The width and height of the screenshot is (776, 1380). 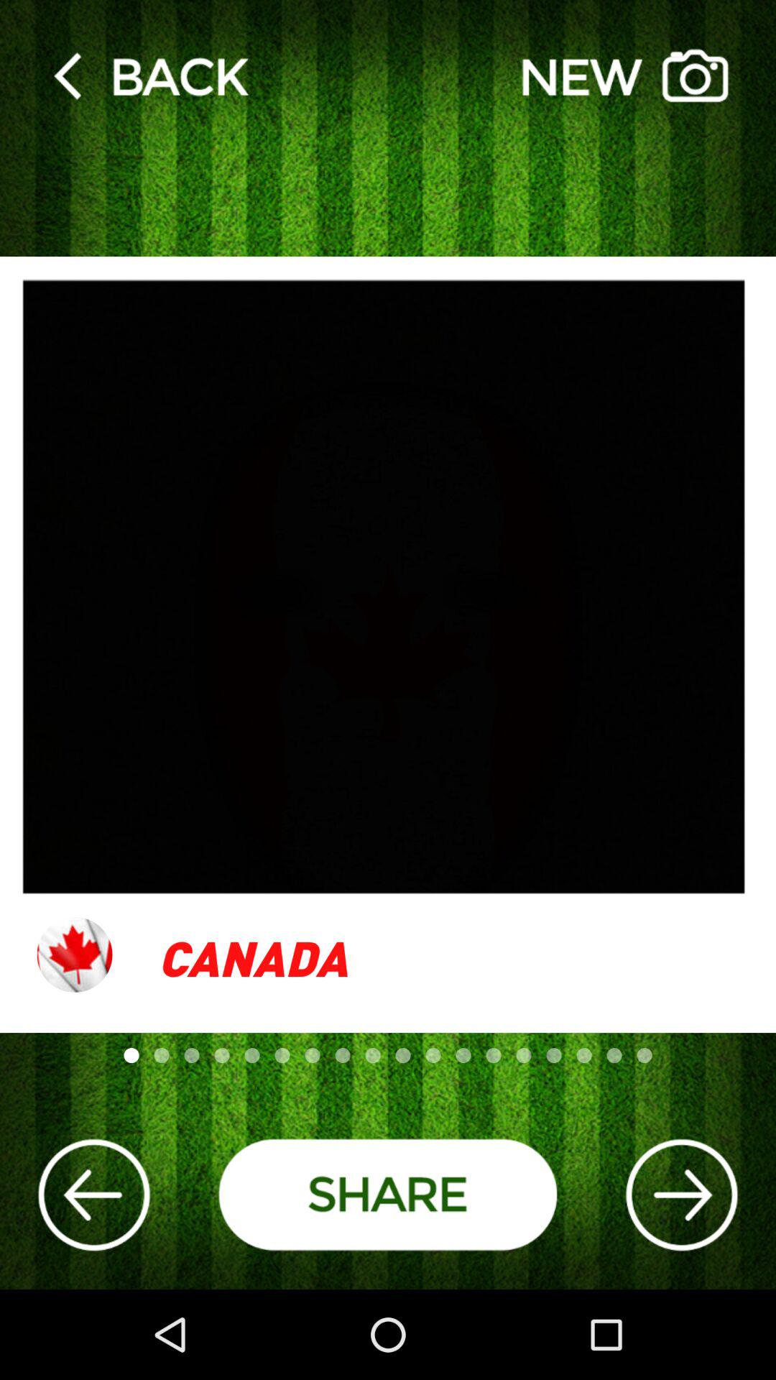 What do you see at coordinates (388, 1195) in the screenshot?
I see `share the image` at bounding box center [388, 1195].